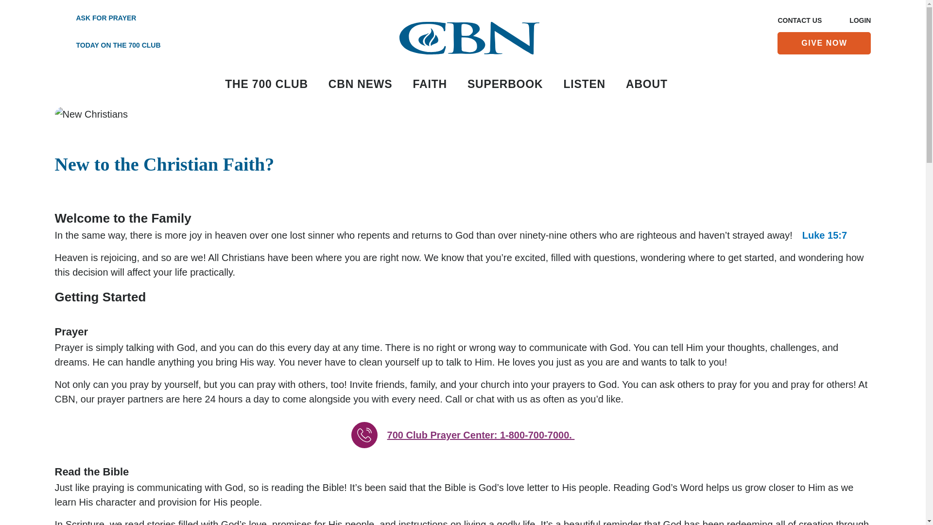 This screenshot has height=525, width=933. What do you see at coordinates (361, 85) in the screenshot?
I see `CBN NEWS` at bounding box center [361, 85].